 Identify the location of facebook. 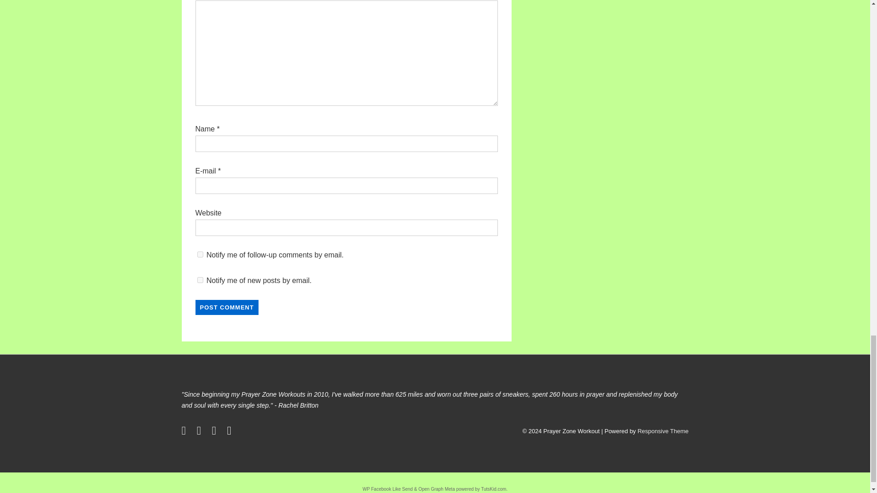
(201, 432).